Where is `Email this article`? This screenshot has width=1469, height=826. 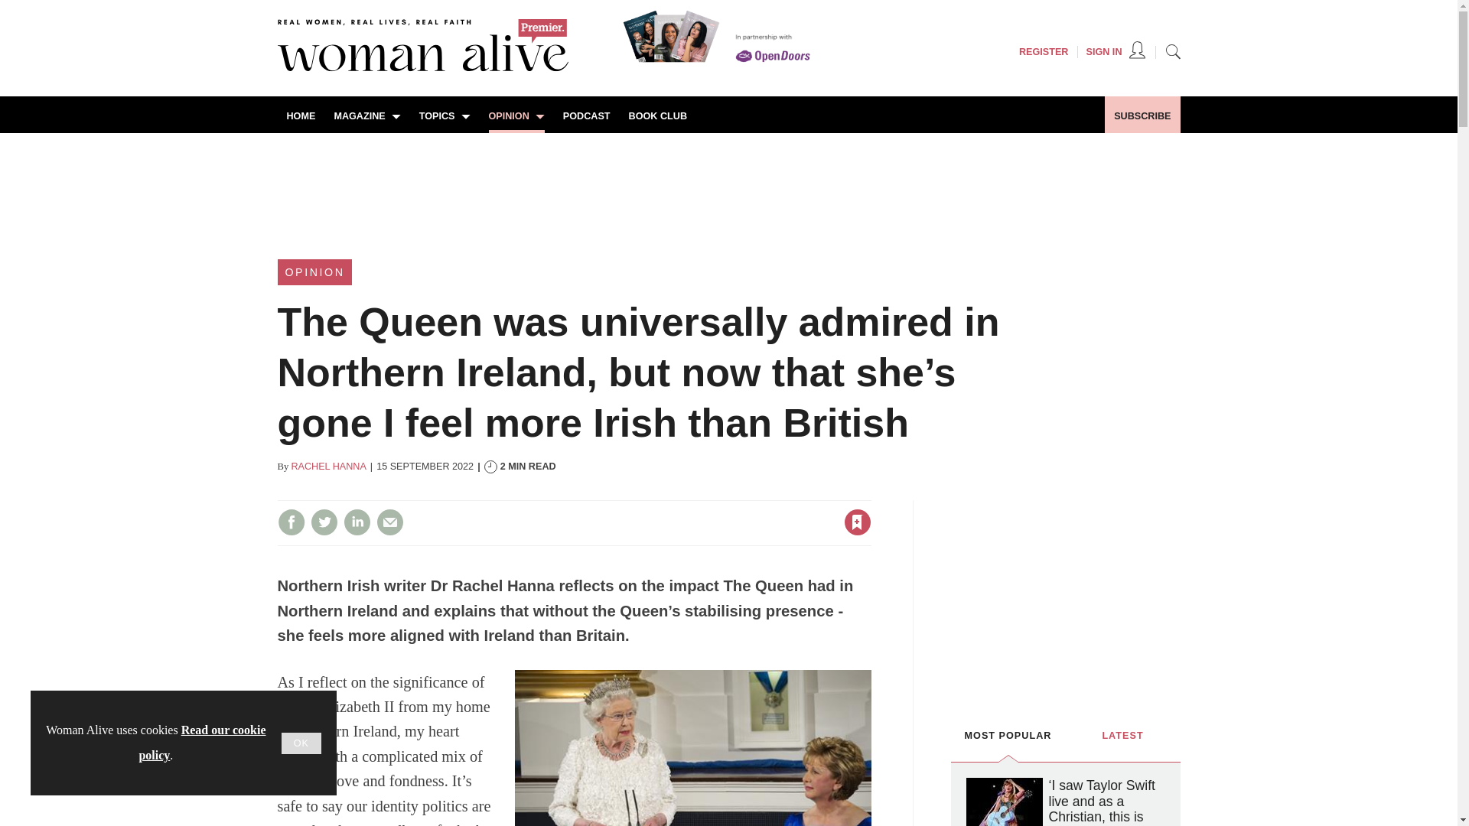
Email this article is located at coordinates (390, 522).